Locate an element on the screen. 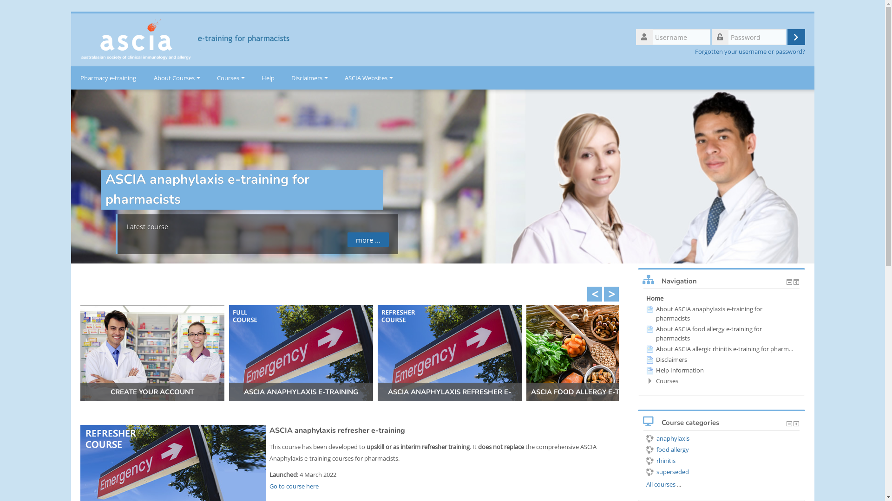 Image resolution: width=892 pixels, height=501 pixels. About ASCIA allergic rhinitis e-training for pharm... is located at coordinates (719, 349).